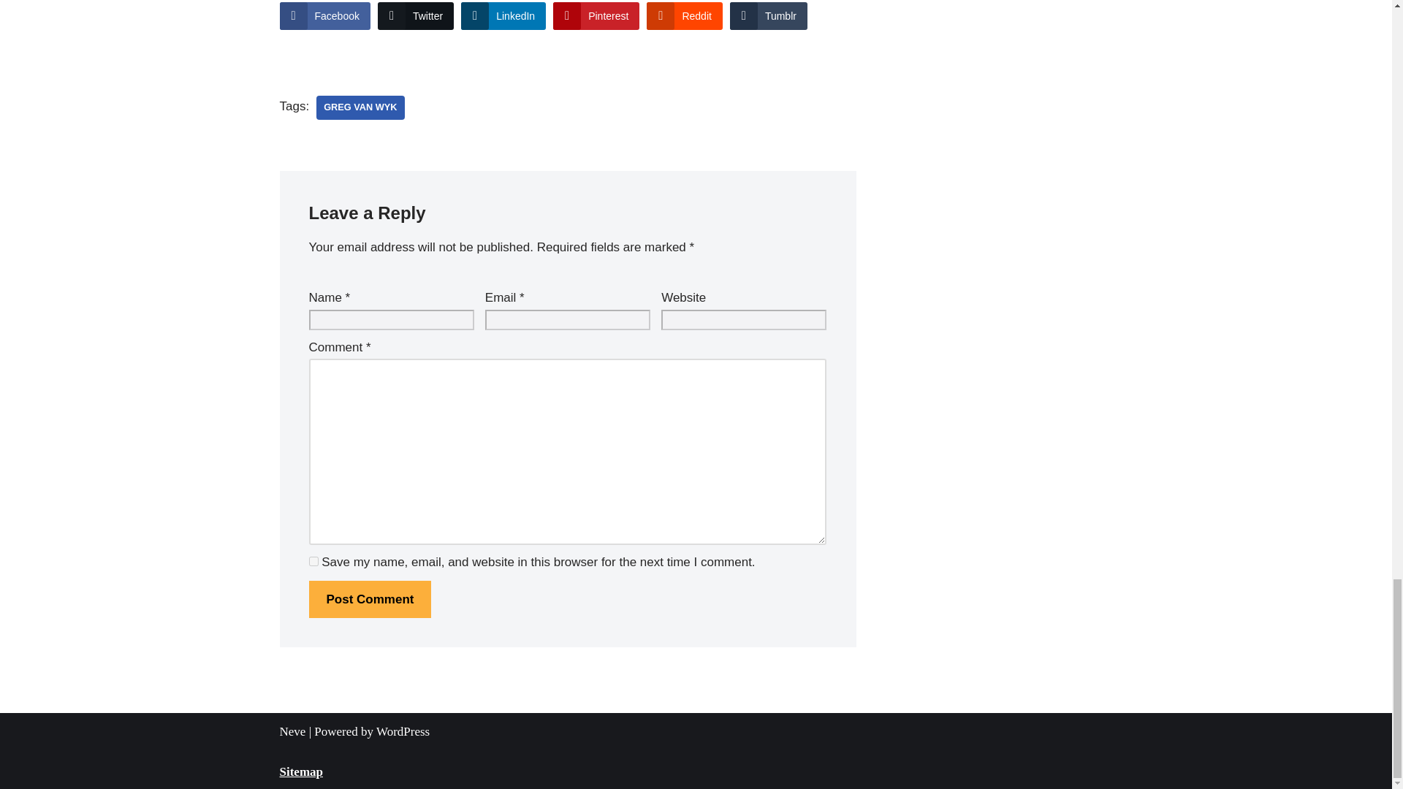 The width and height of the screenshot is (1403, 789). I want to click on Neve, so click(292, 731).